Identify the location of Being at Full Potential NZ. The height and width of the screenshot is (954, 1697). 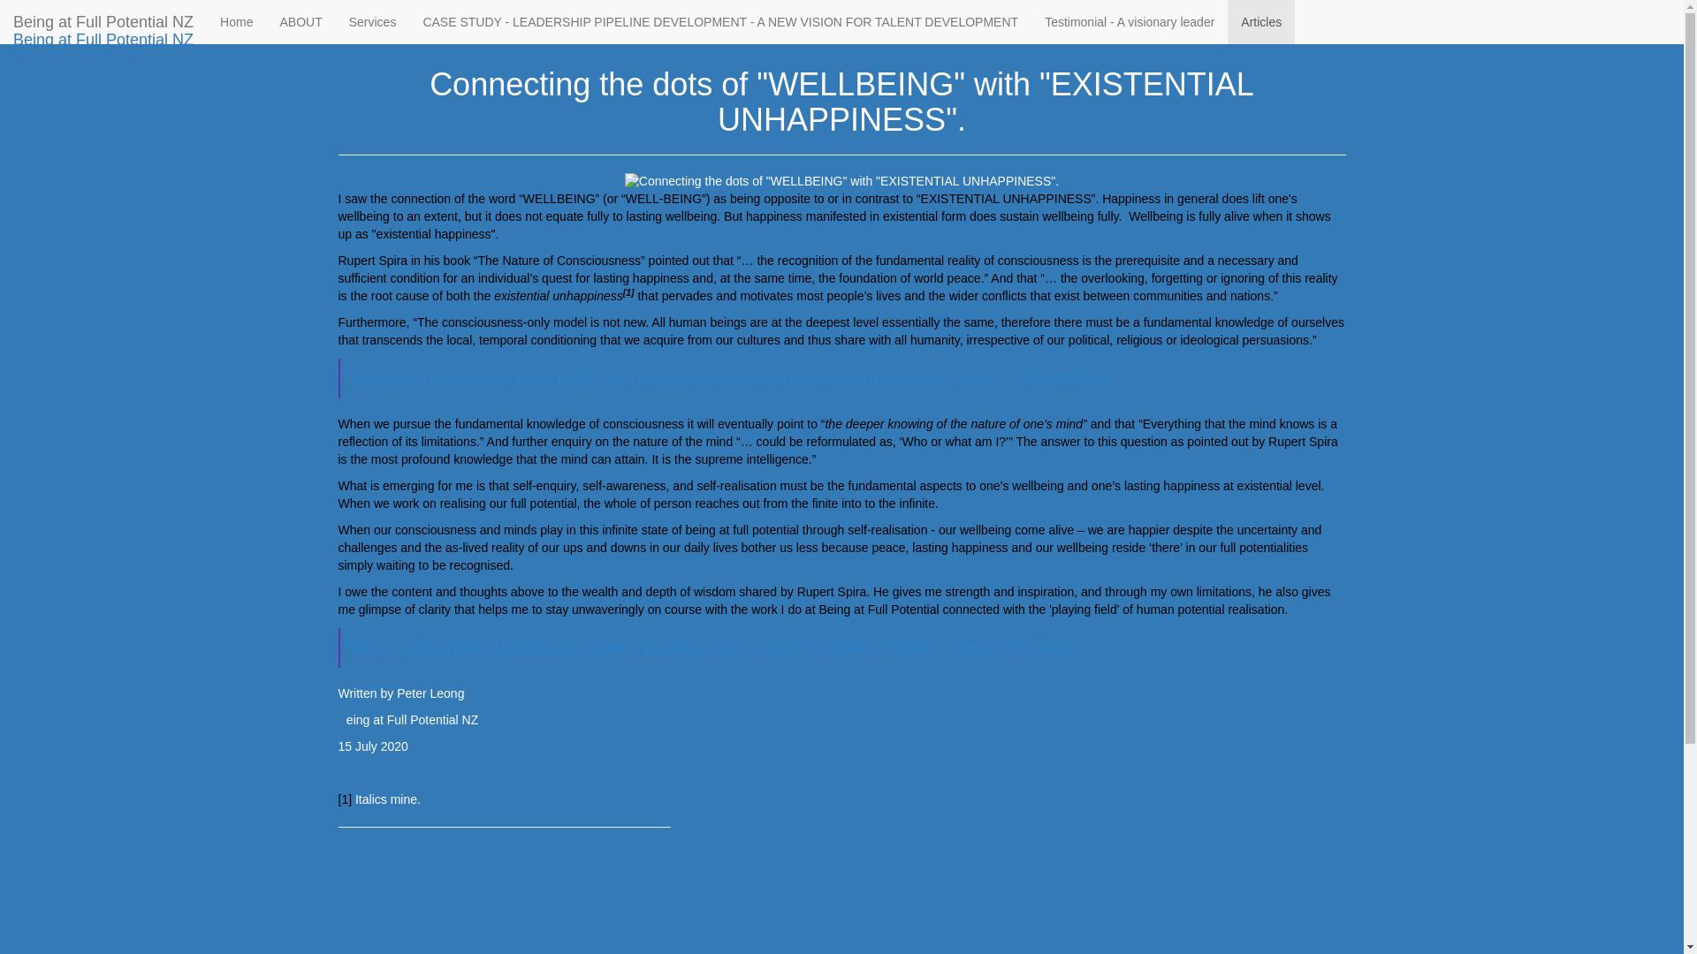
(103, 40).